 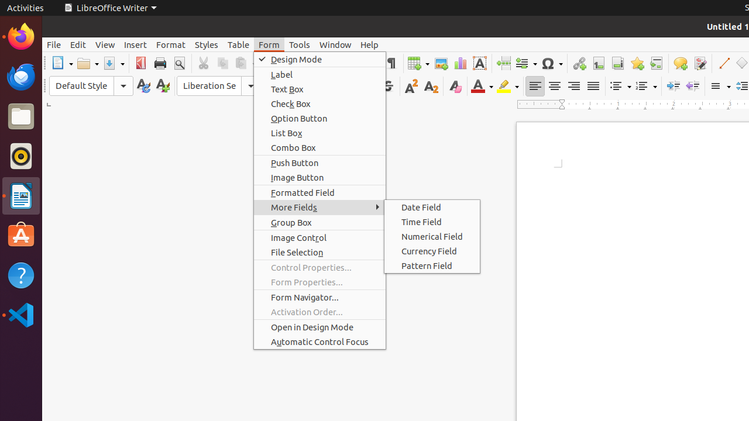 I want to click on Group Box, so click(x=319, y=222).